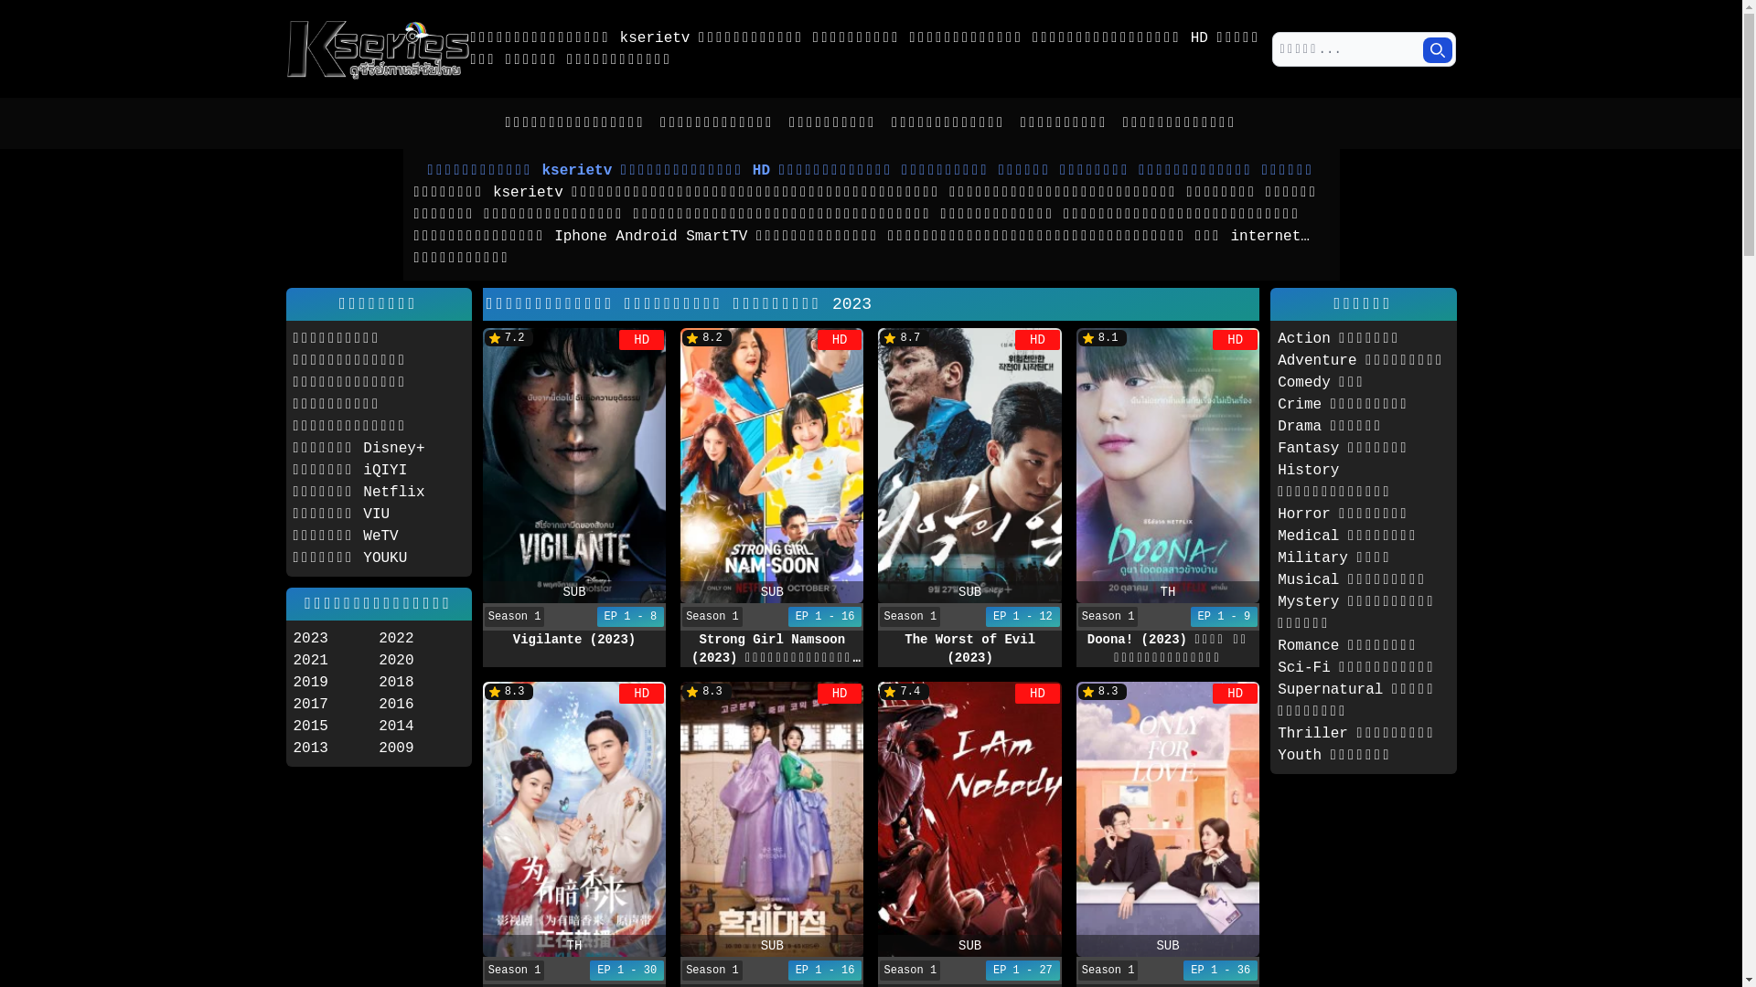  I want to click on 2020, so click(422, 661).